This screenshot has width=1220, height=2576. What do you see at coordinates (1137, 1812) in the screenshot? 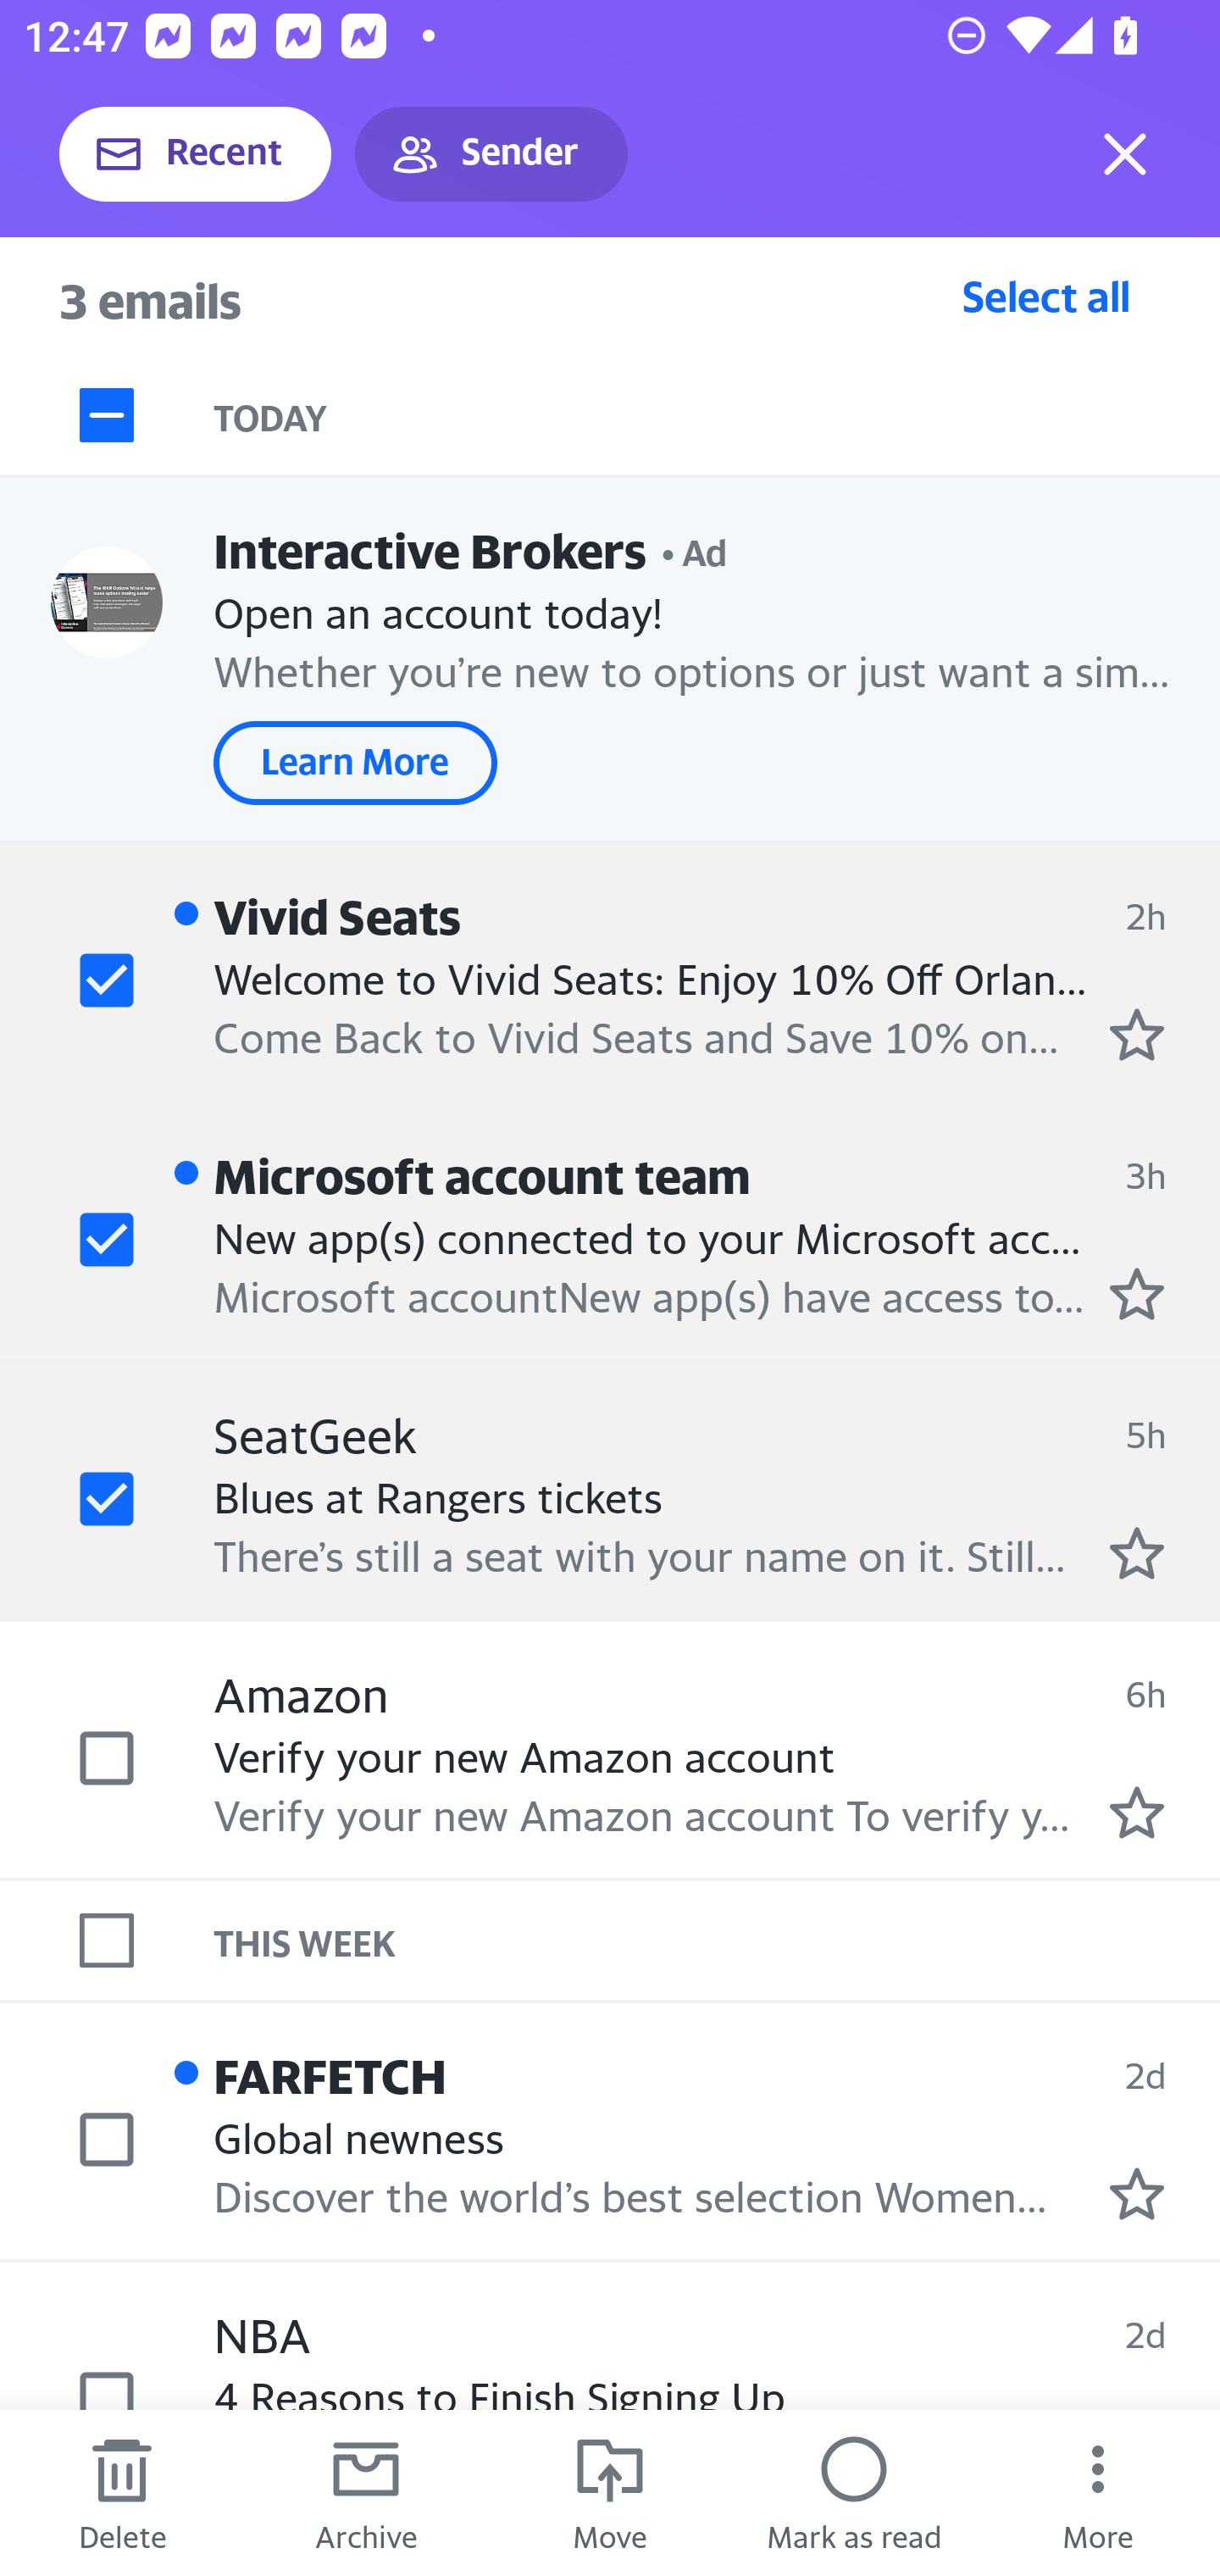
I see `Mark as starred.` at bounding box center [1137, 1812].